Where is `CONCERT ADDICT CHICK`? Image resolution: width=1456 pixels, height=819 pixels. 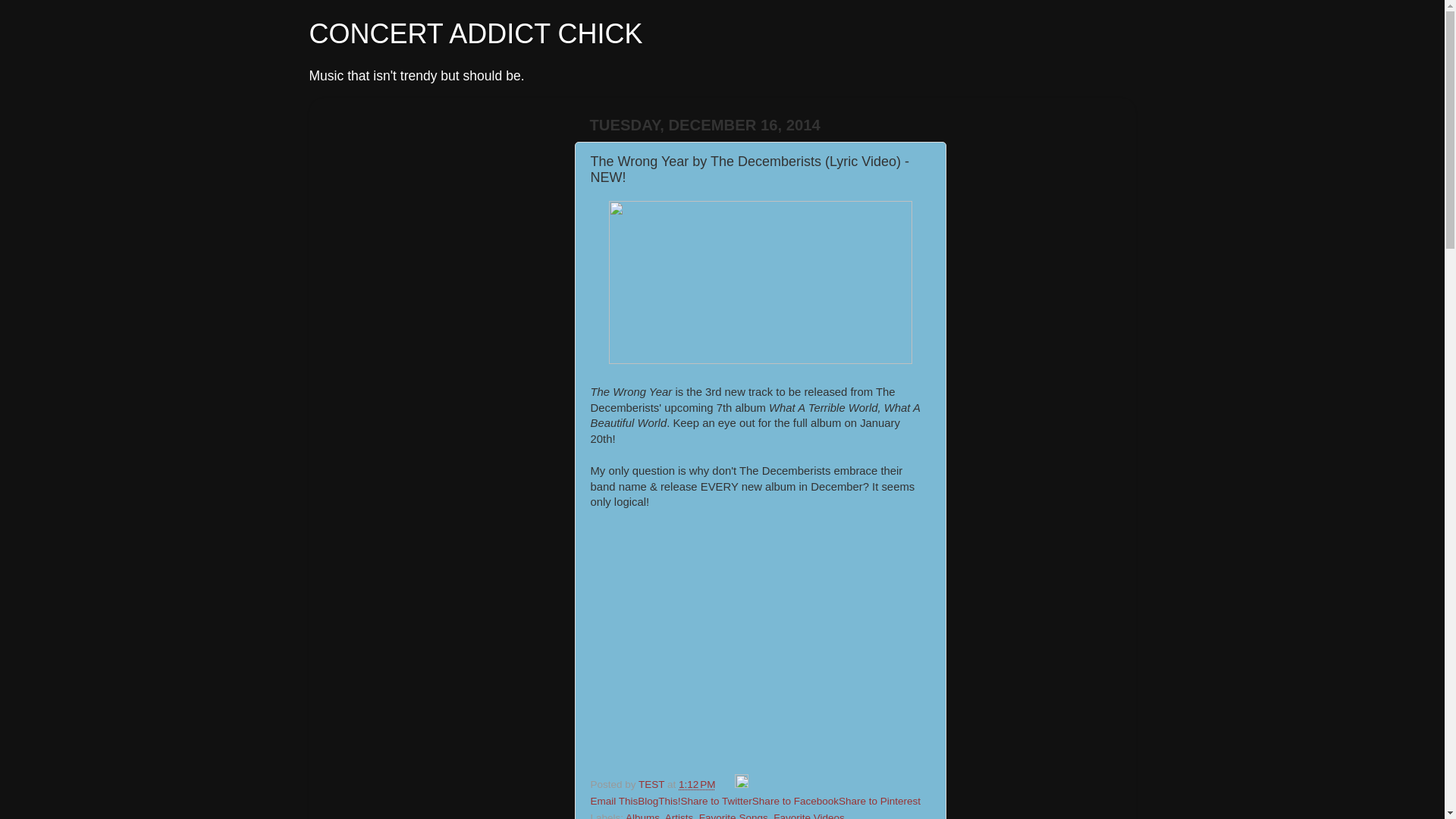
CONCERT ADDICT CHICK is located at coordinates (476, 33).